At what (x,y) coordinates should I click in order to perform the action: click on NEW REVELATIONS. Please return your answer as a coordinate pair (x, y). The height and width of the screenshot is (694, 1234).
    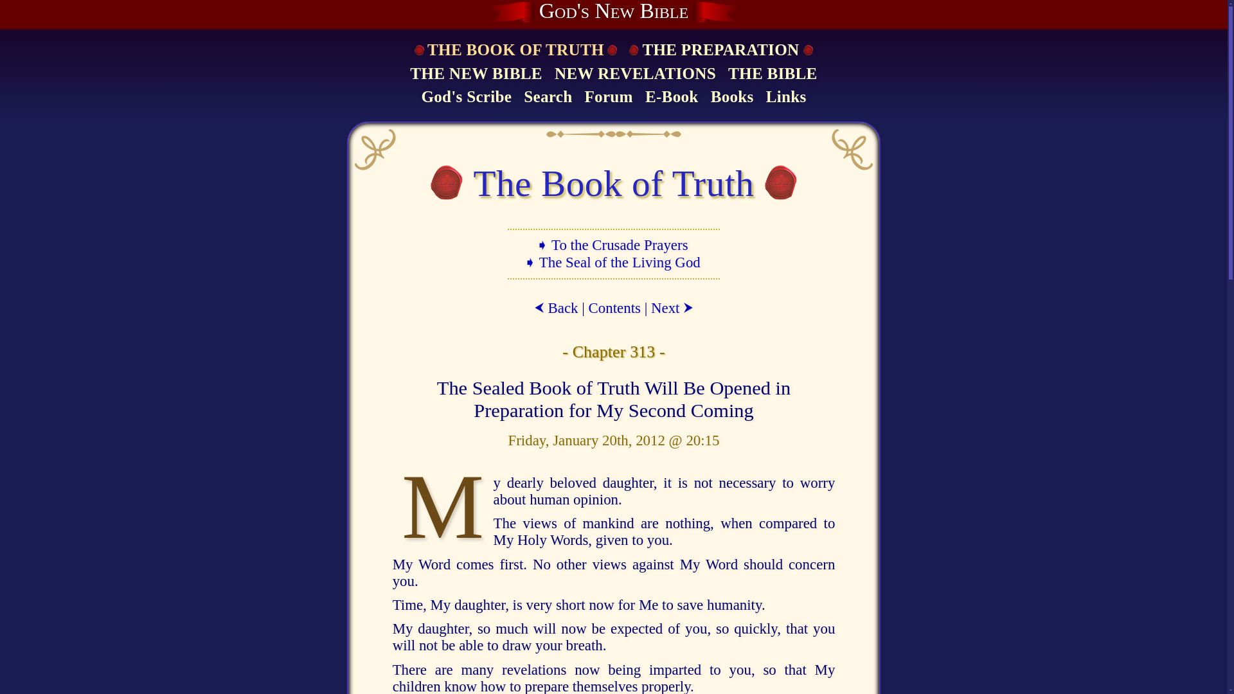
    Looking at the image, I should click on (635, 75).